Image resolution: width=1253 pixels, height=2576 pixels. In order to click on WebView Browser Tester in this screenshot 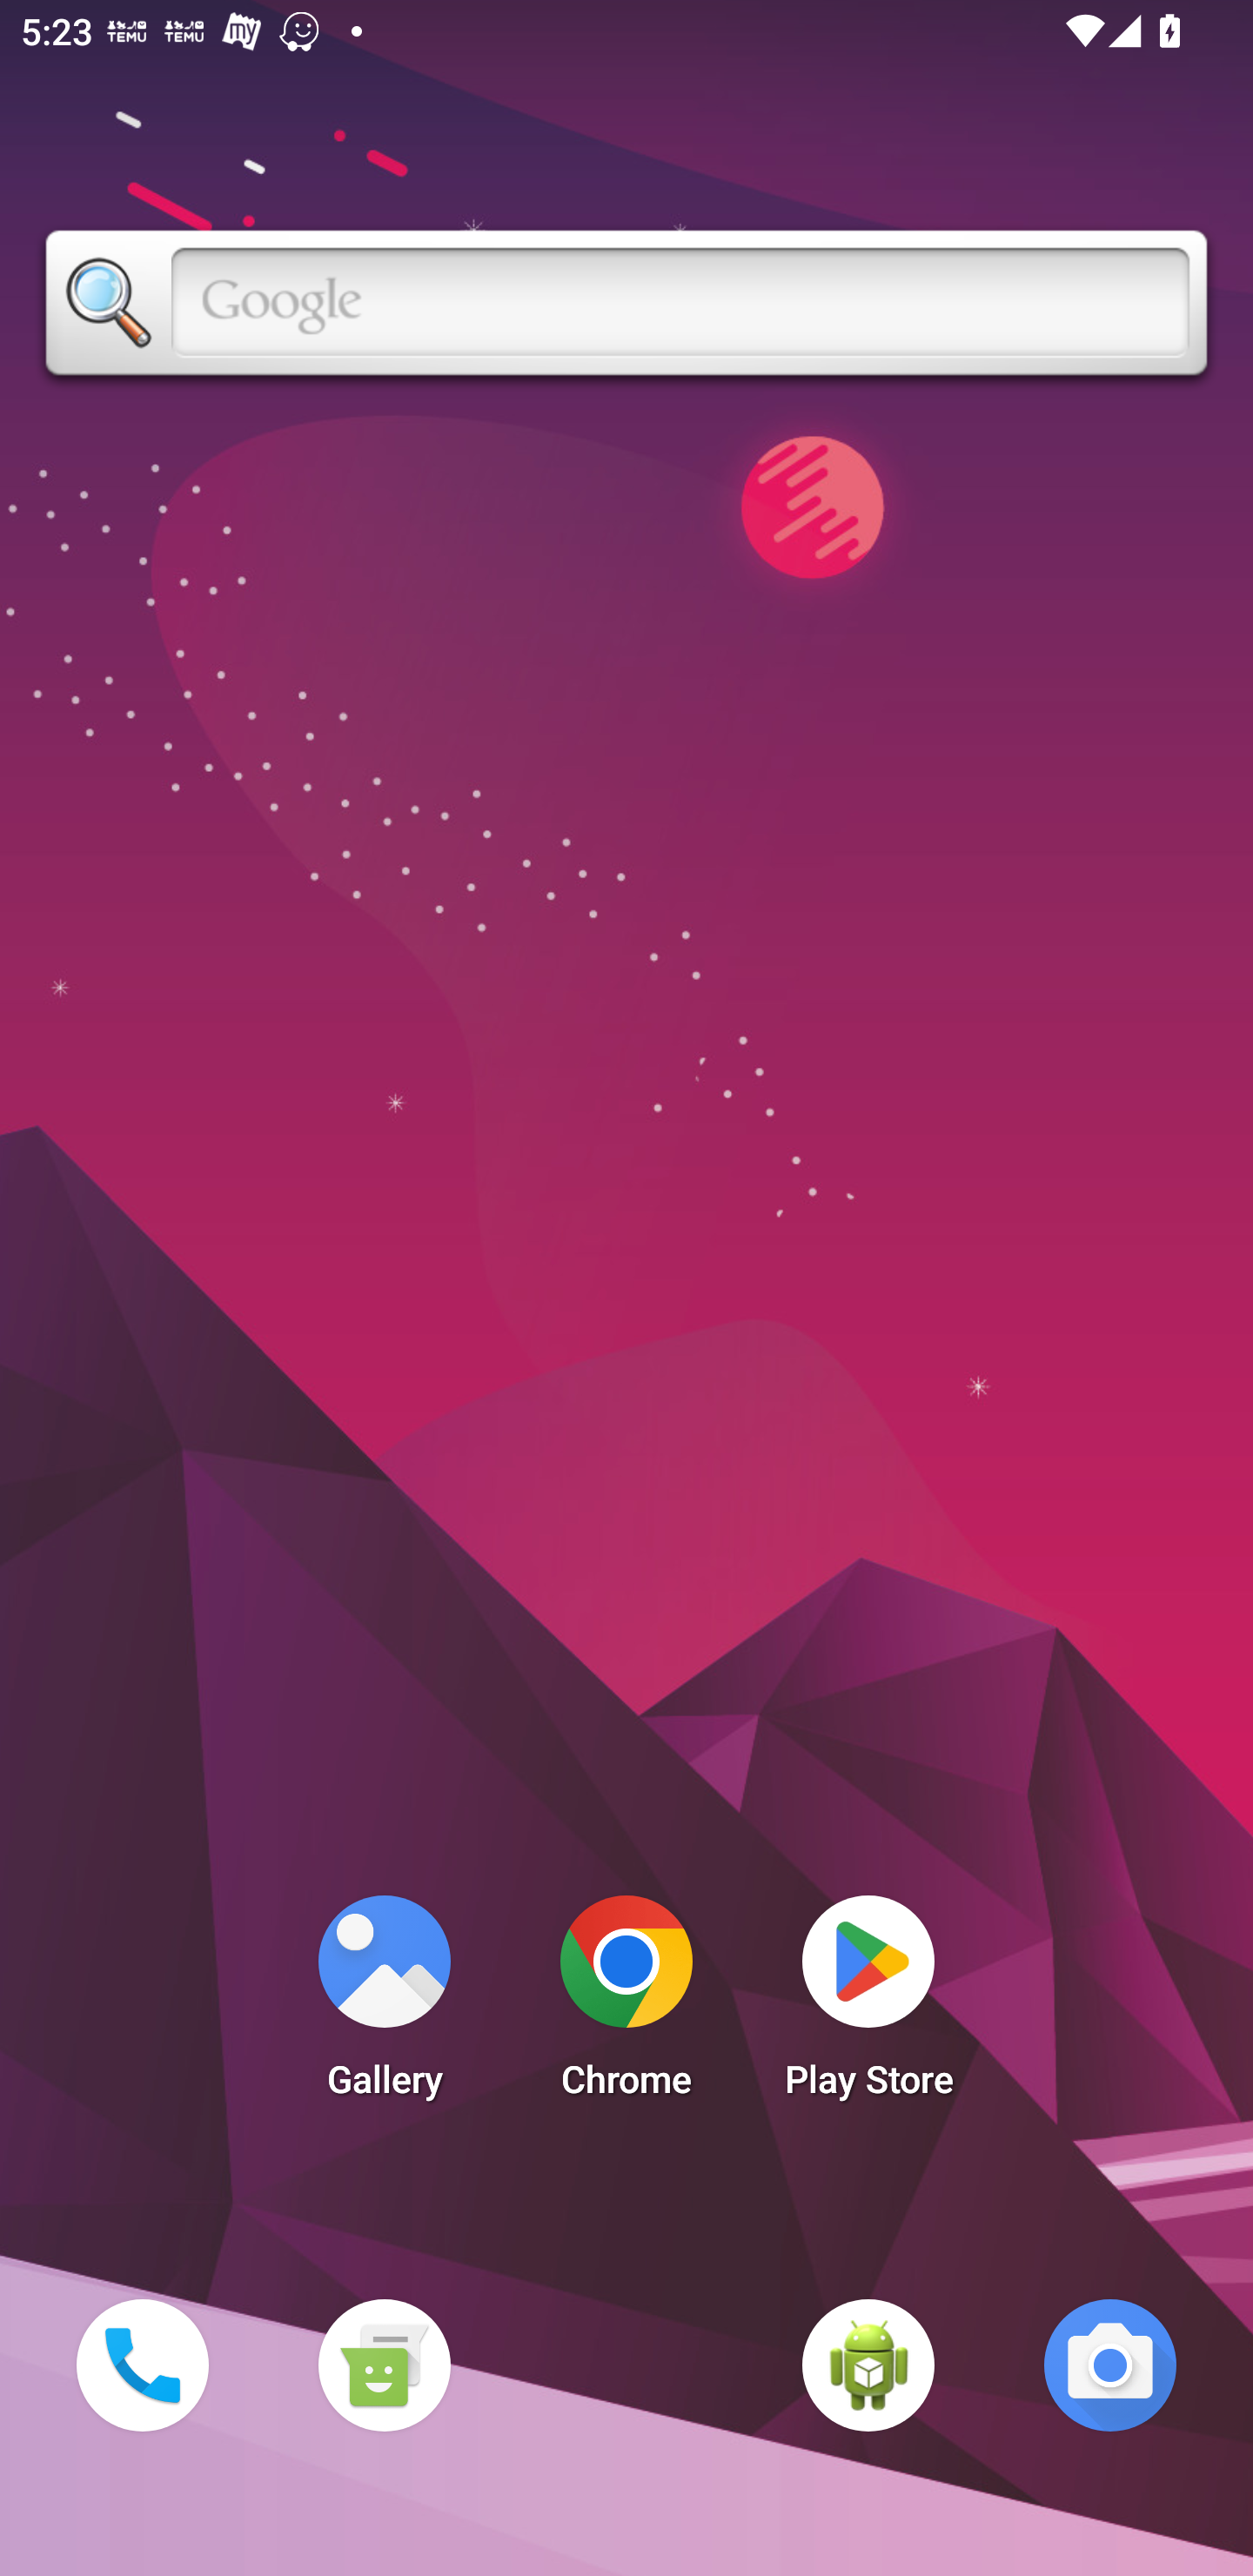, I will do `click(868, 2365)`.